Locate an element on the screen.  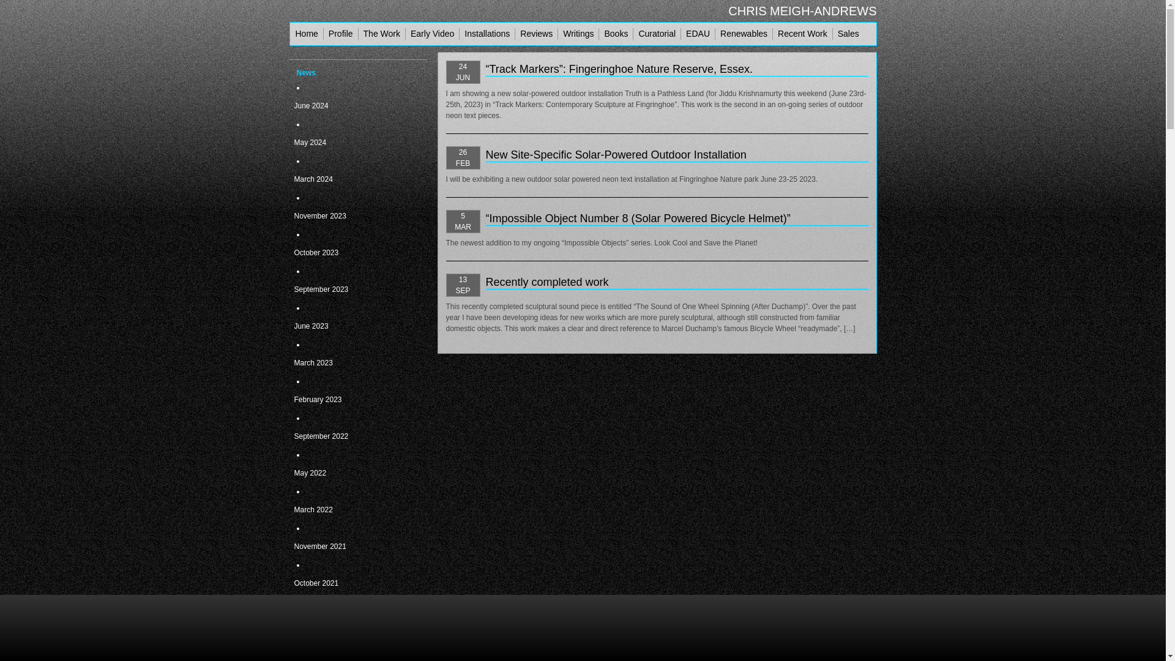
The Work is located at coordinates (382, 34).